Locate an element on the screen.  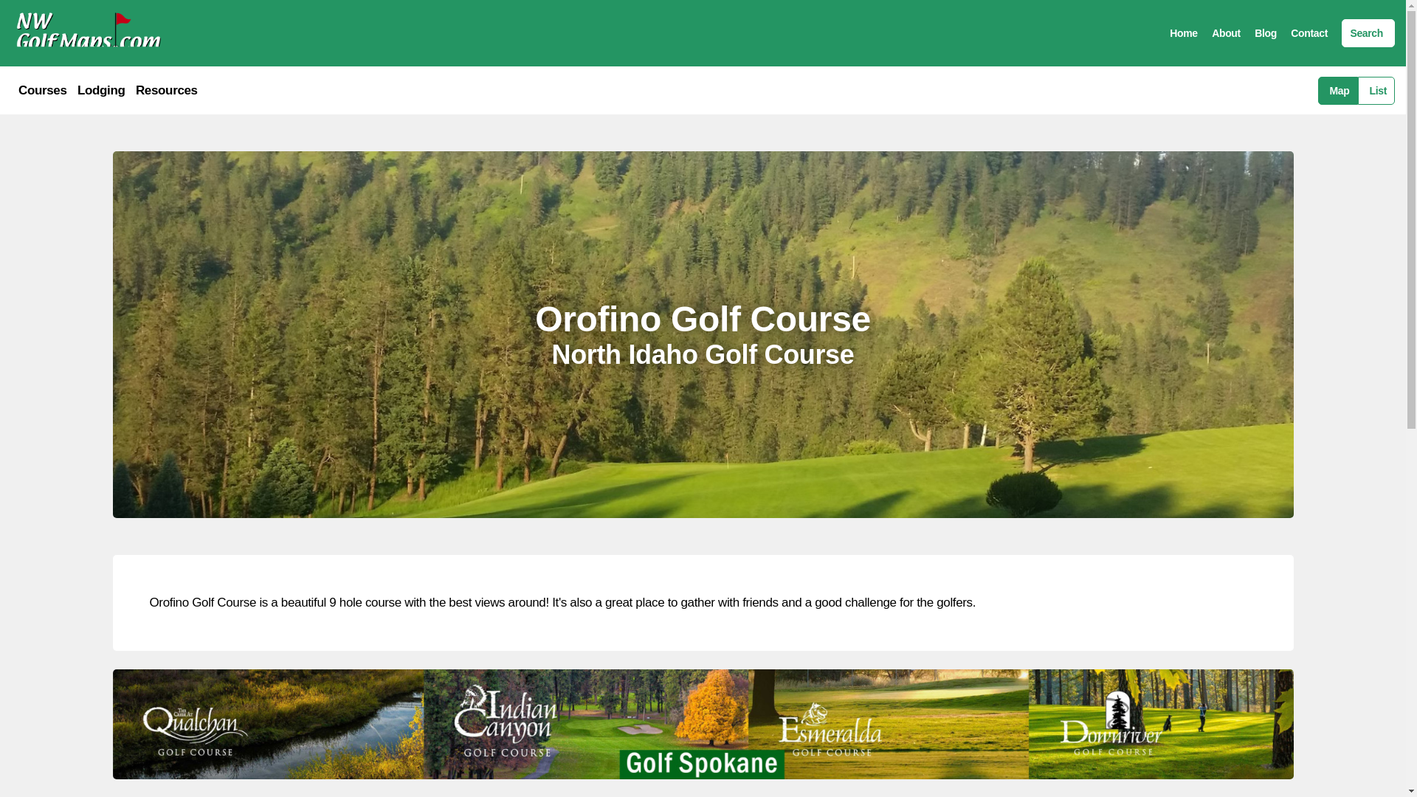
Resources is located at coordinates (167, 90).